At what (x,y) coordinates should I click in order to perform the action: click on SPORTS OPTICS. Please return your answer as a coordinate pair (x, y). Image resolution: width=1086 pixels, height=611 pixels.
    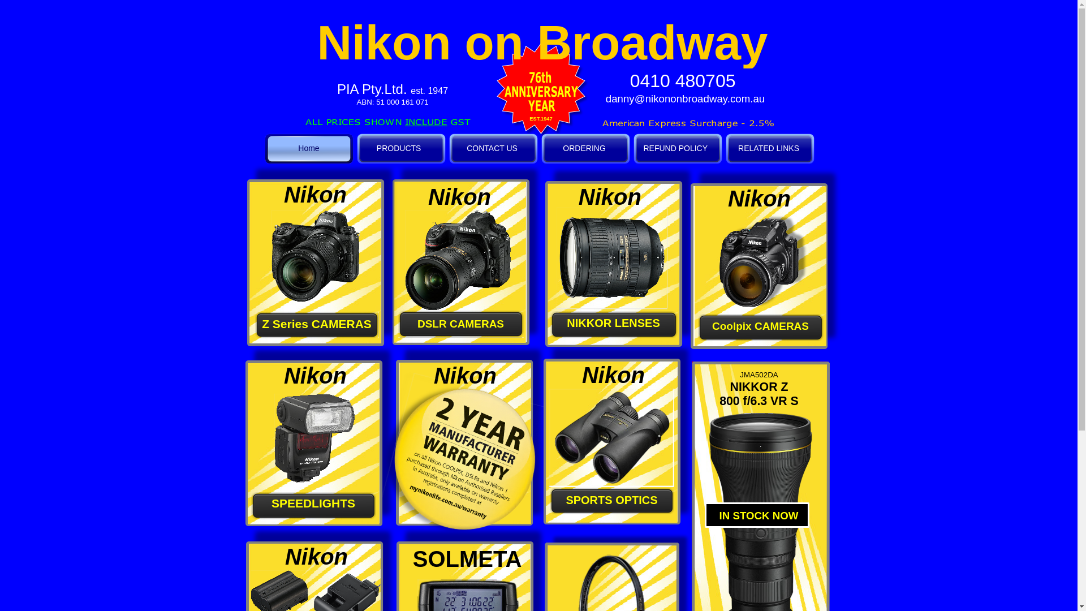
    Looking at the image, I should click on (612, 501).